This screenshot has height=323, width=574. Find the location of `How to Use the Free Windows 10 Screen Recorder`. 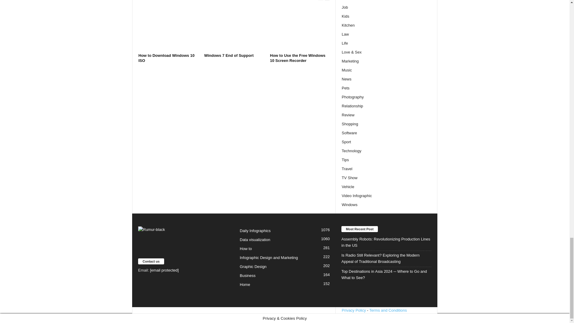

How to Use the Free Windows 10 Screen Recorder is located at coordinates (300, 28).